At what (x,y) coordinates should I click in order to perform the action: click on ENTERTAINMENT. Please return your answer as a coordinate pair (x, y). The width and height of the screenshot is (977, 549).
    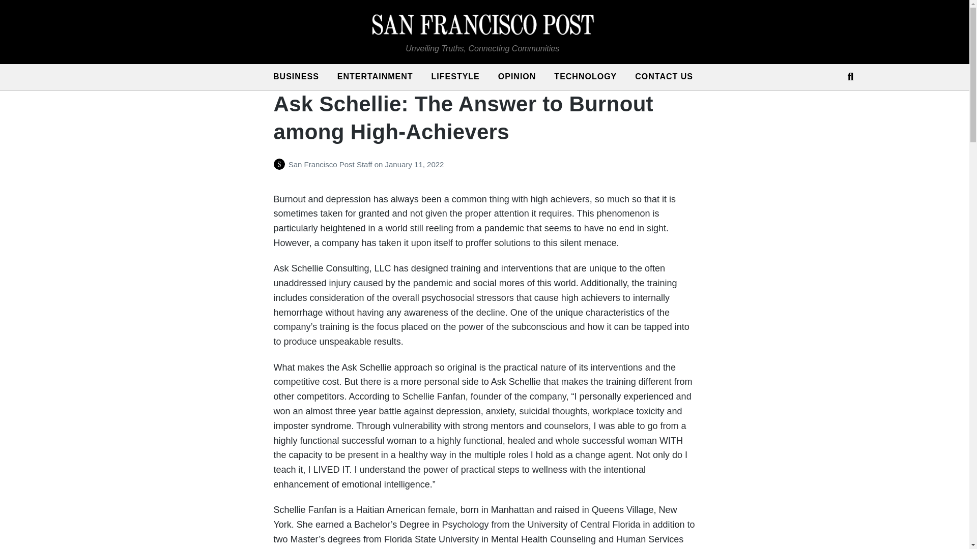
    Looking at the image, I should click on (375, 77).